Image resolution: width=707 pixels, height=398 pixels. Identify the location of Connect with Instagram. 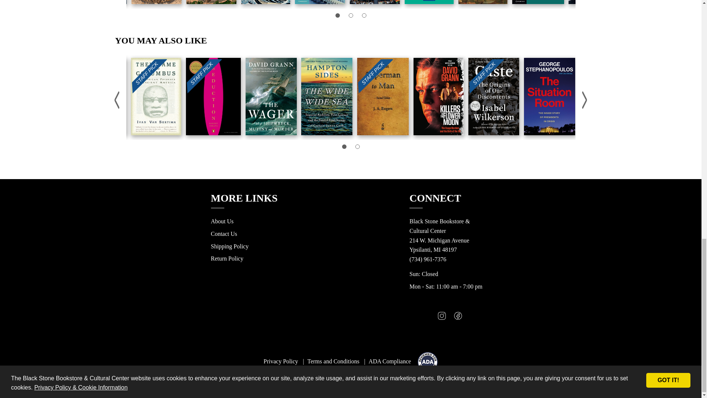
(442, 318).